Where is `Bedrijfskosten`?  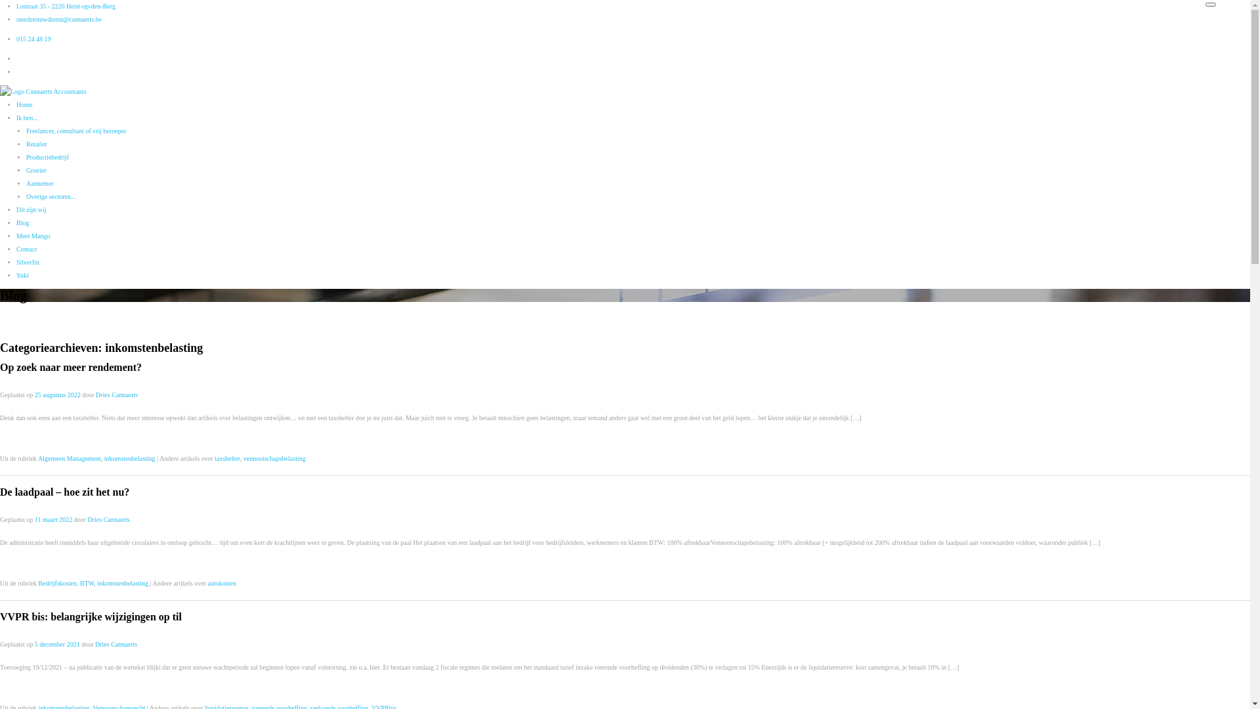 Bedrijfskosten is located at coordinates (58, 583).